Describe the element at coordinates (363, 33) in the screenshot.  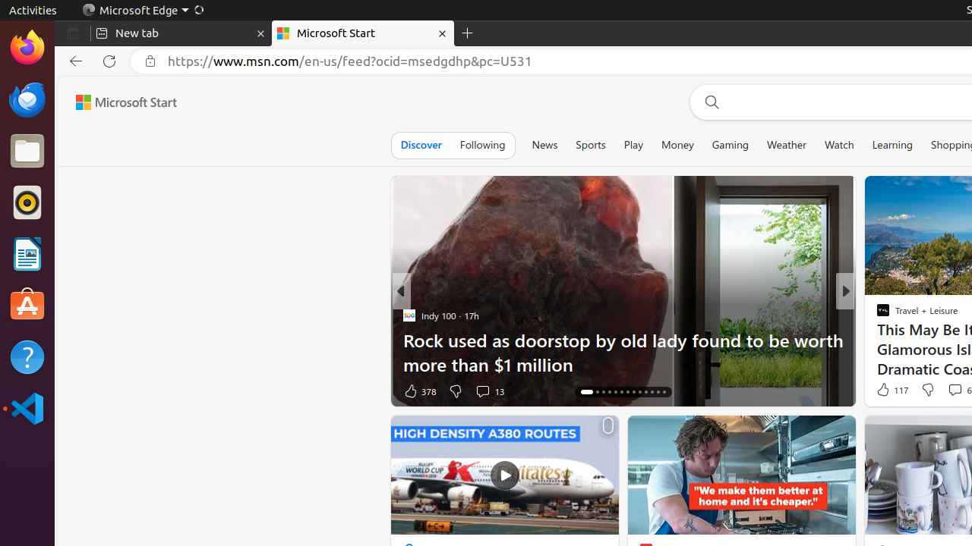
I see `Microsoft Start` at that location.